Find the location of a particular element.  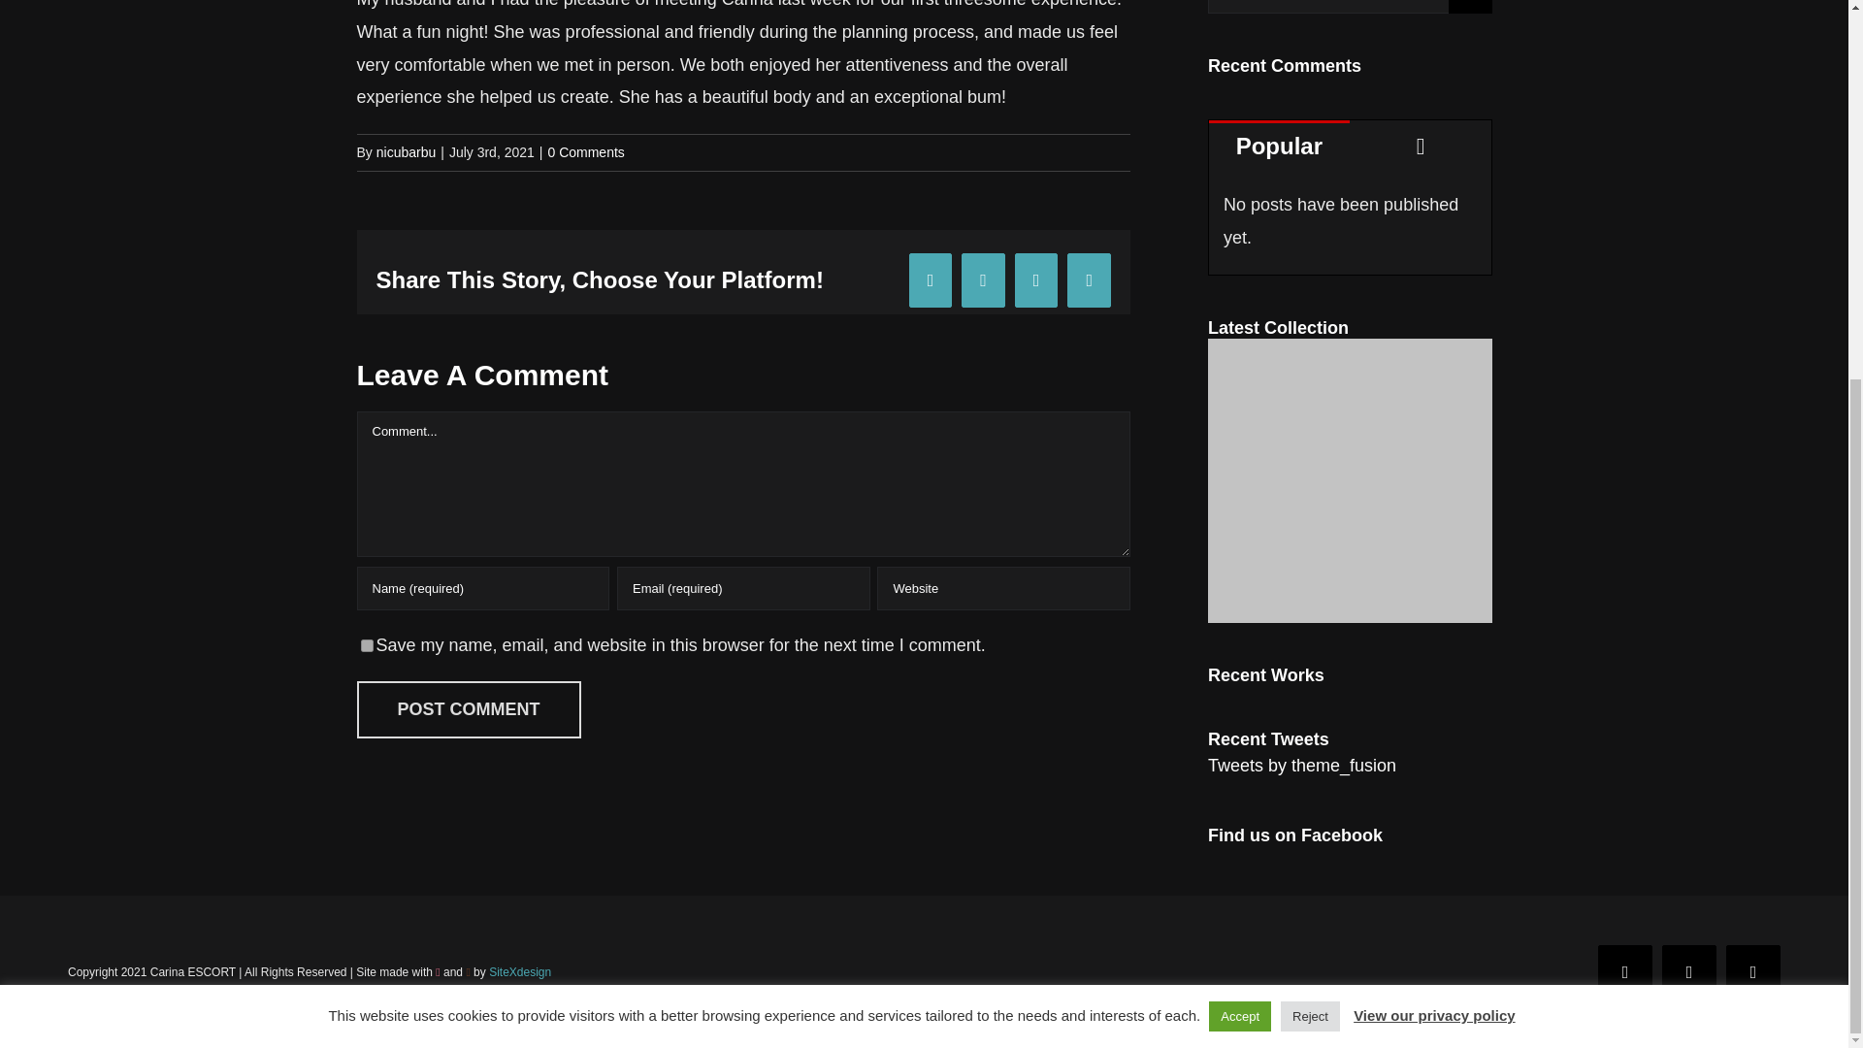

X is located at coordinates (1688, 972).